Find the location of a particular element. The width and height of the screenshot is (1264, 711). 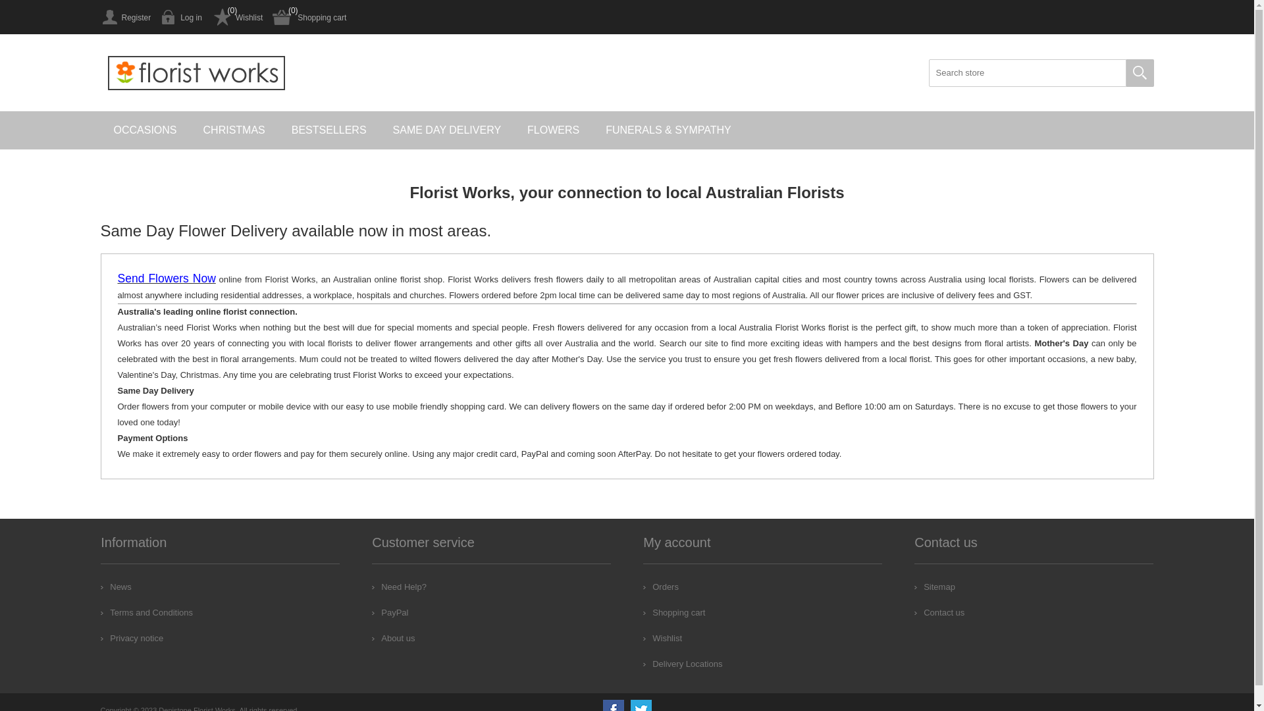

Wishlist is located at coordinates (662, 639).